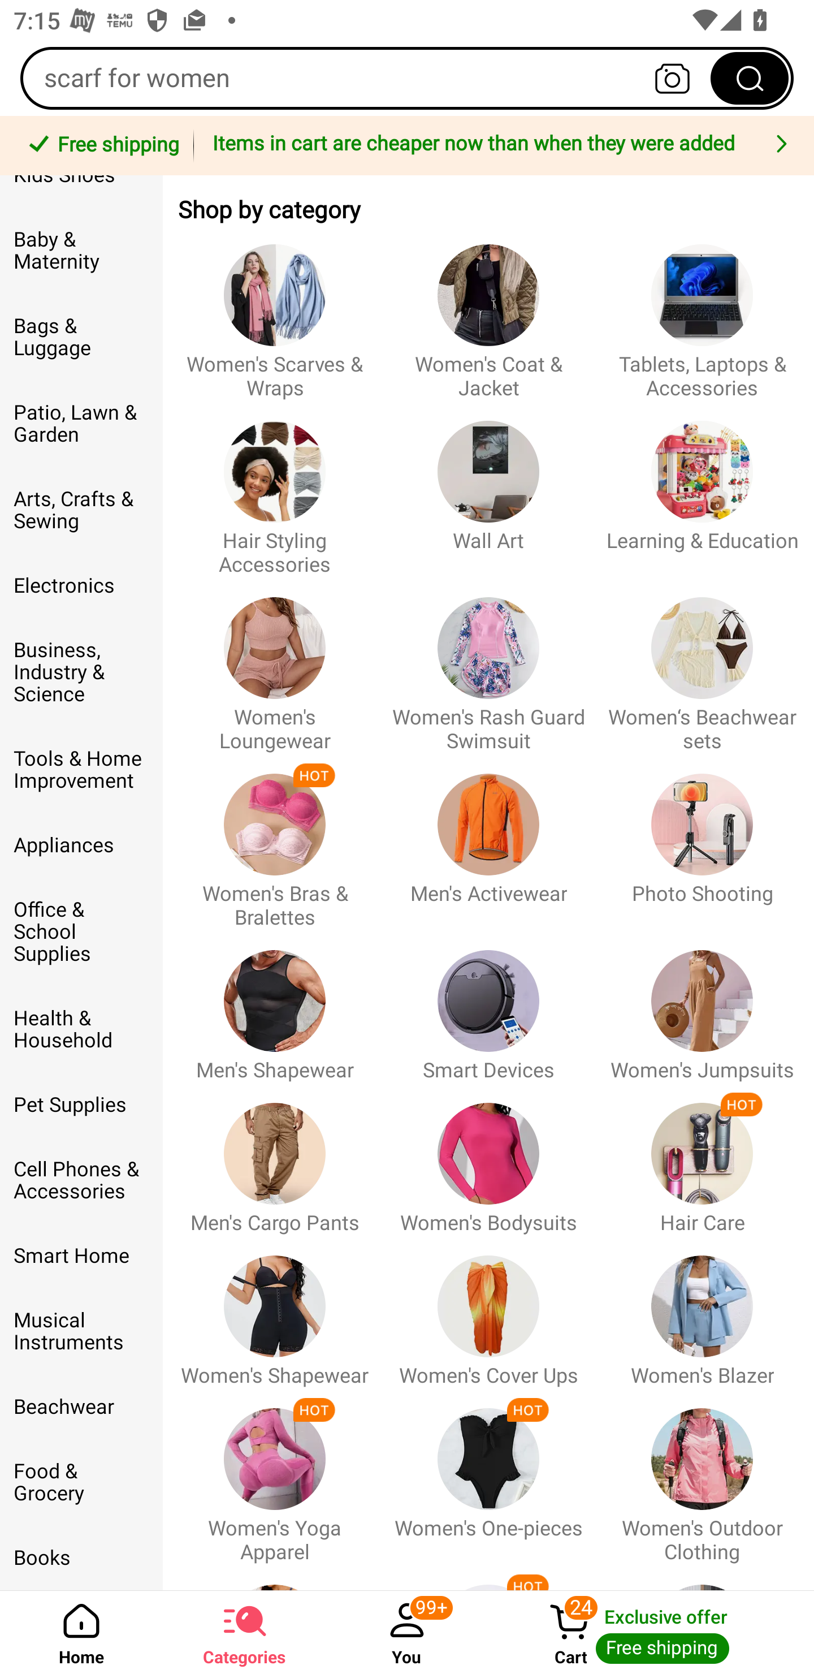 The width and height of the screenshot is (814, 1674). I want to click on Men's Shapewear, so click(275, 1006).